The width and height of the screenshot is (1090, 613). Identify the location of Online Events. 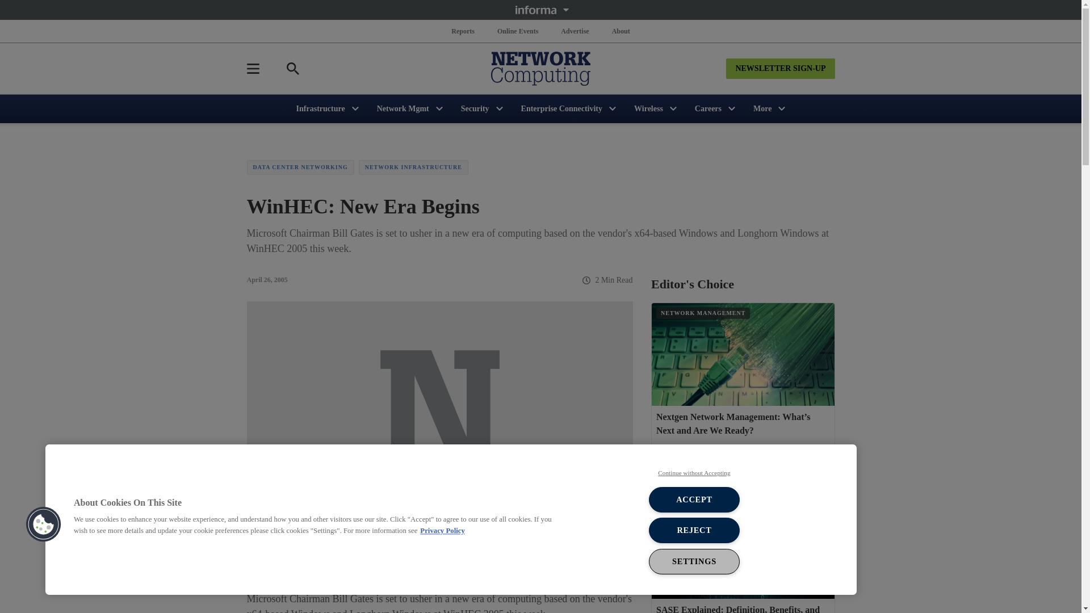
(518, 31).